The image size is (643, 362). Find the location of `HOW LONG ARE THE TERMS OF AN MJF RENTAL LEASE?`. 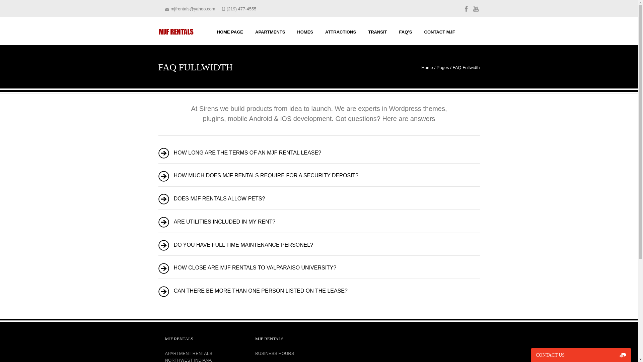

HOW LONG ARE THE TERMS OF AN MJF RENTAL LEASE? is located at coordinates (325, 153).